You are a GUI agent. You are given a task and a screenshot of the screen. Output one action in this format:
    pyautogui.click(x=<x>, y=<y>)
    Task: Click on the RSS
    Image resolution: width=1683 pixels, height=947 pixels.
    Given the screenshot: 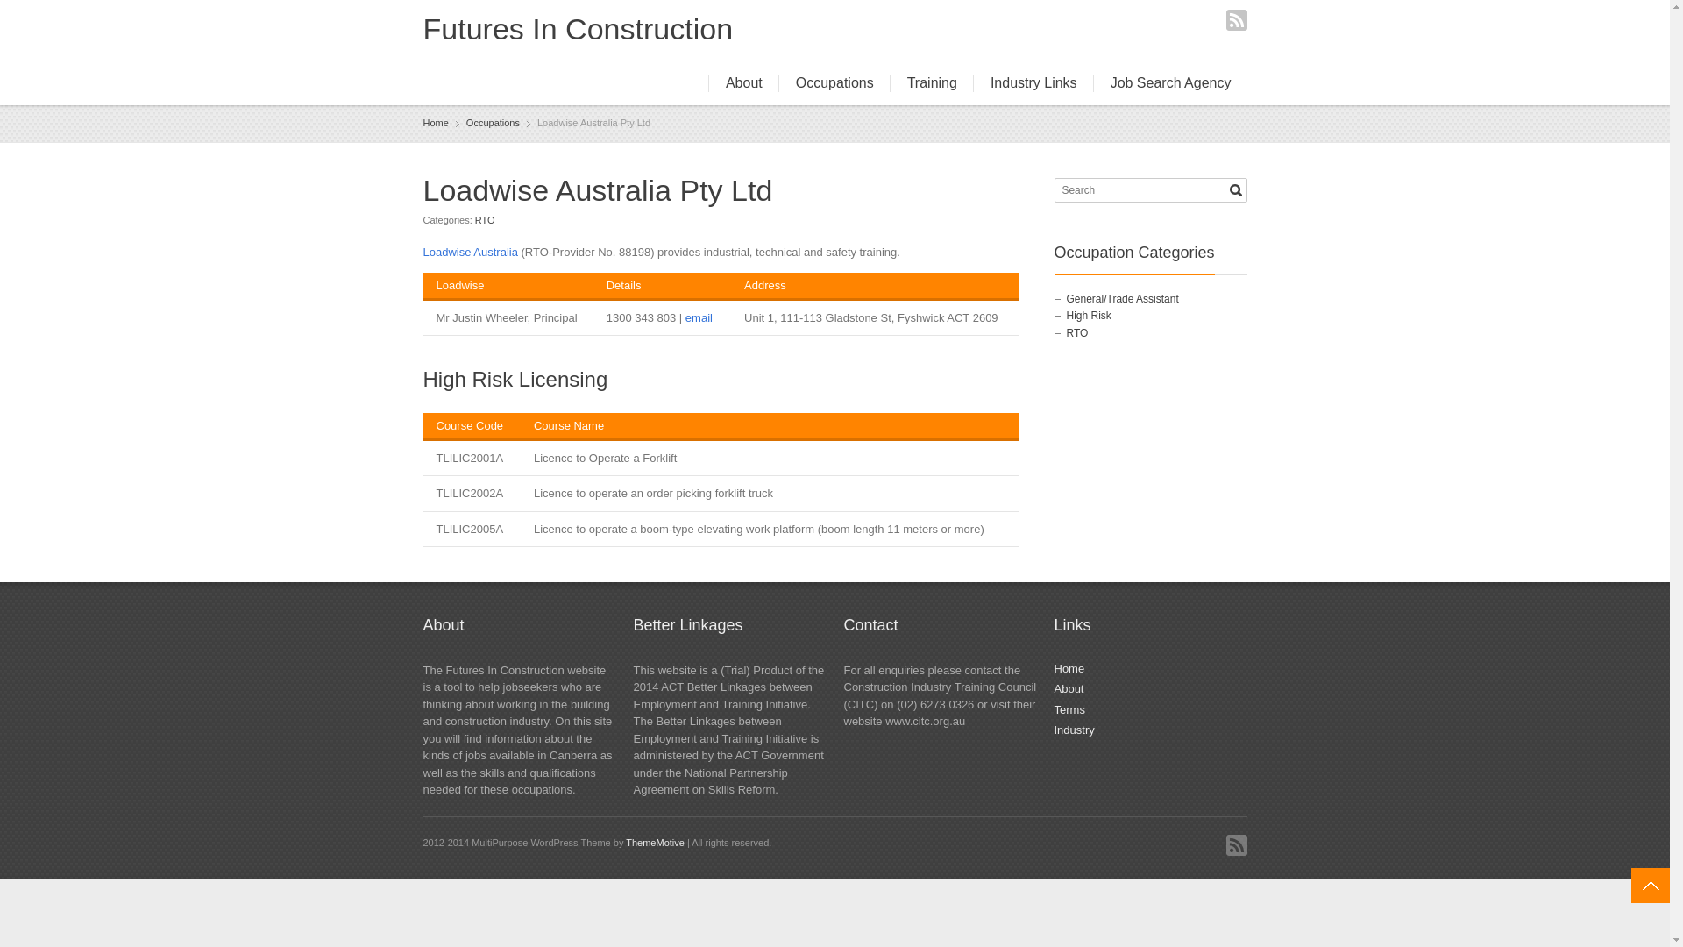 What is the action you would take?
    pyautogui.click(x=1236, y=845)
    